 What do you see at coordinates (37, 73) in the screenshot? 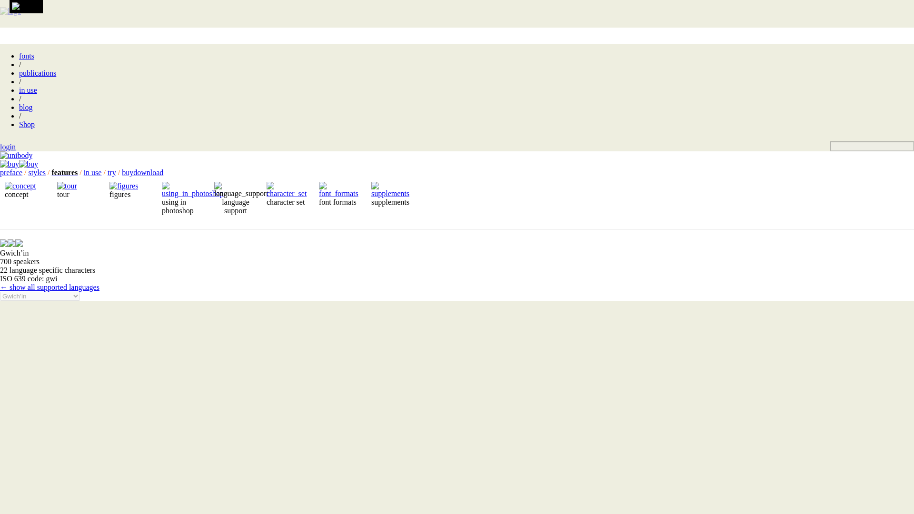
I see `publications` at bounding box center [37, 73].